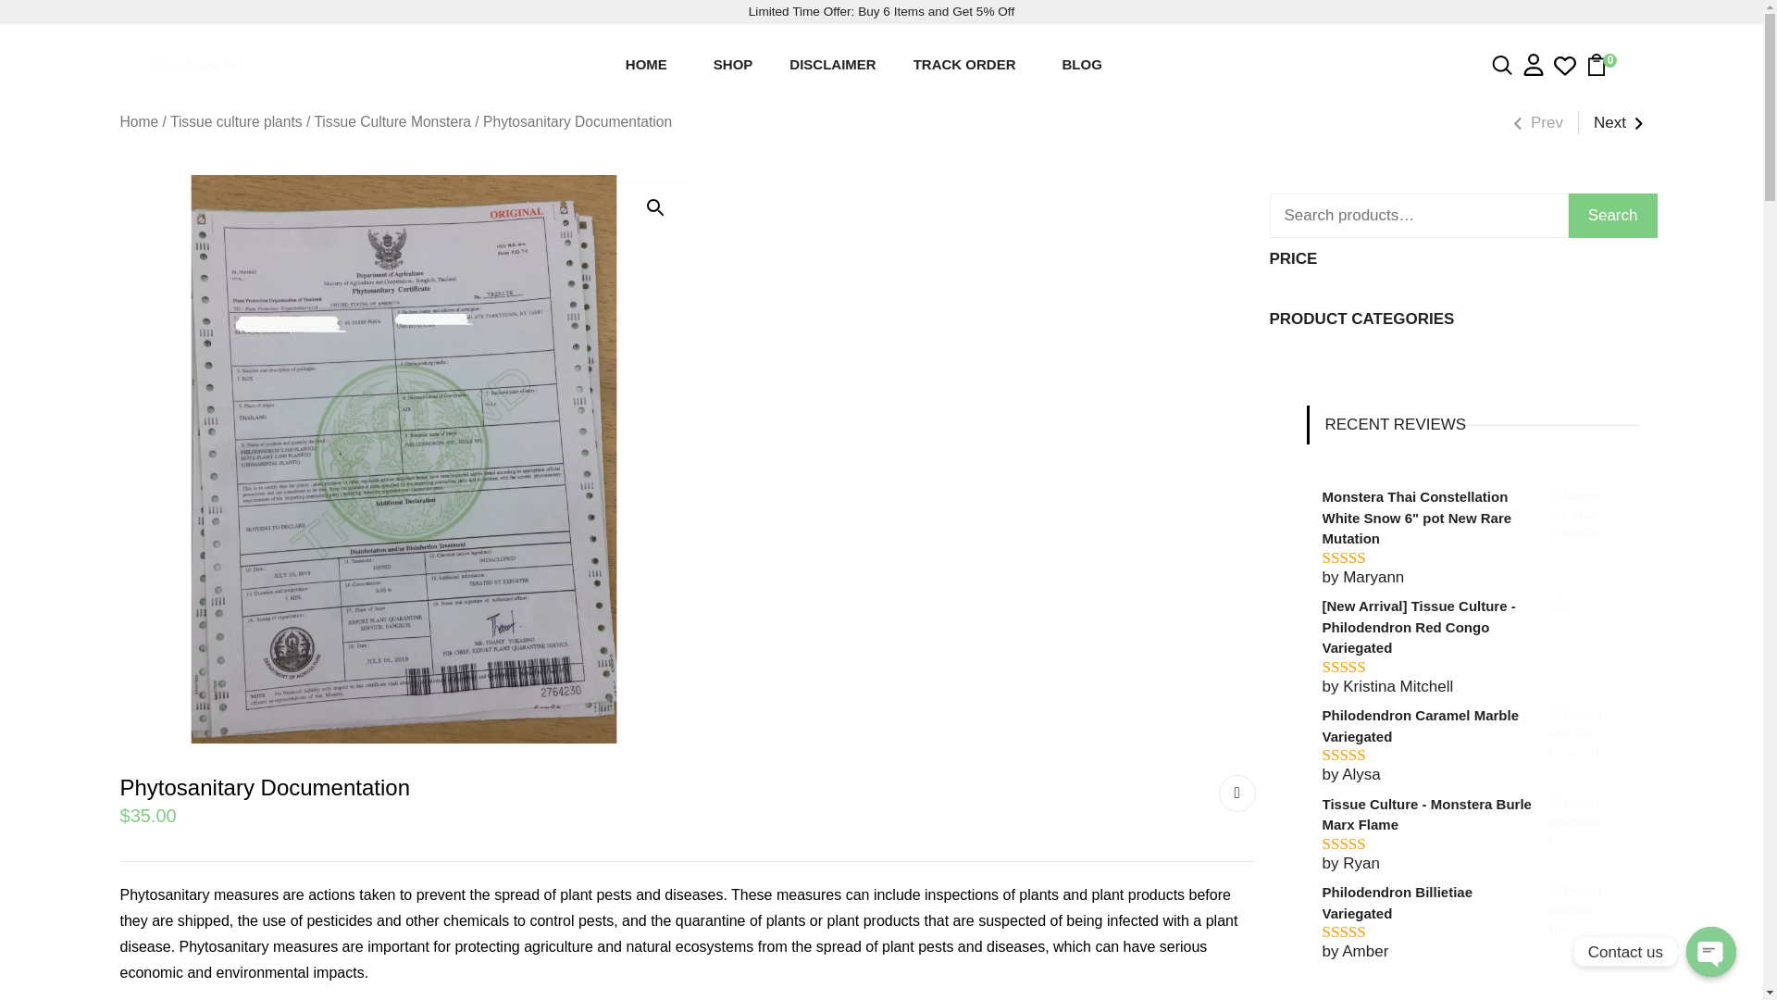 This screenshot has width=1777, height=1000. I want to click on Rated 5 out of 5, so click(1364, 557).